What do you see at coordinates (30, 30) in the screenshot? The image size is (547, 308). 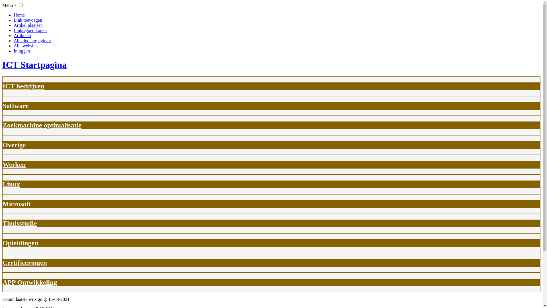 I see `Linktegoed kopen` at bounding box center [30, 30].